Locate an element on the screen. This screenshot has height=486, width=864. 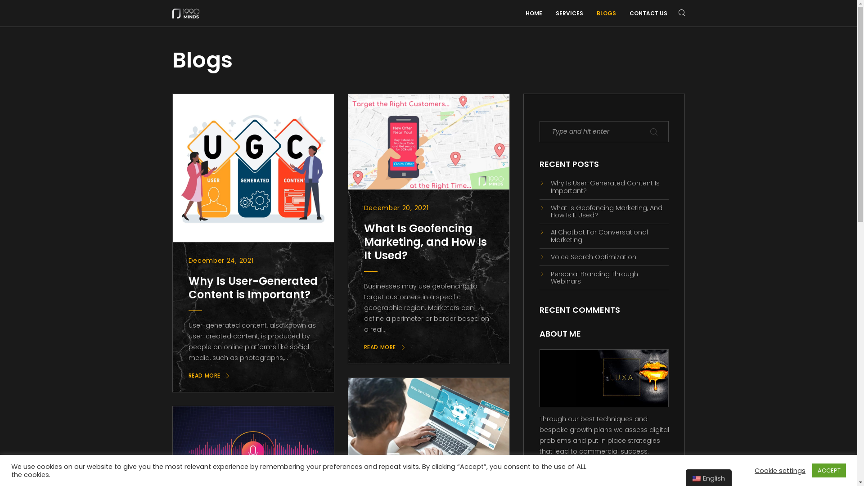
BLOGS is located at coordinates (607, 13).